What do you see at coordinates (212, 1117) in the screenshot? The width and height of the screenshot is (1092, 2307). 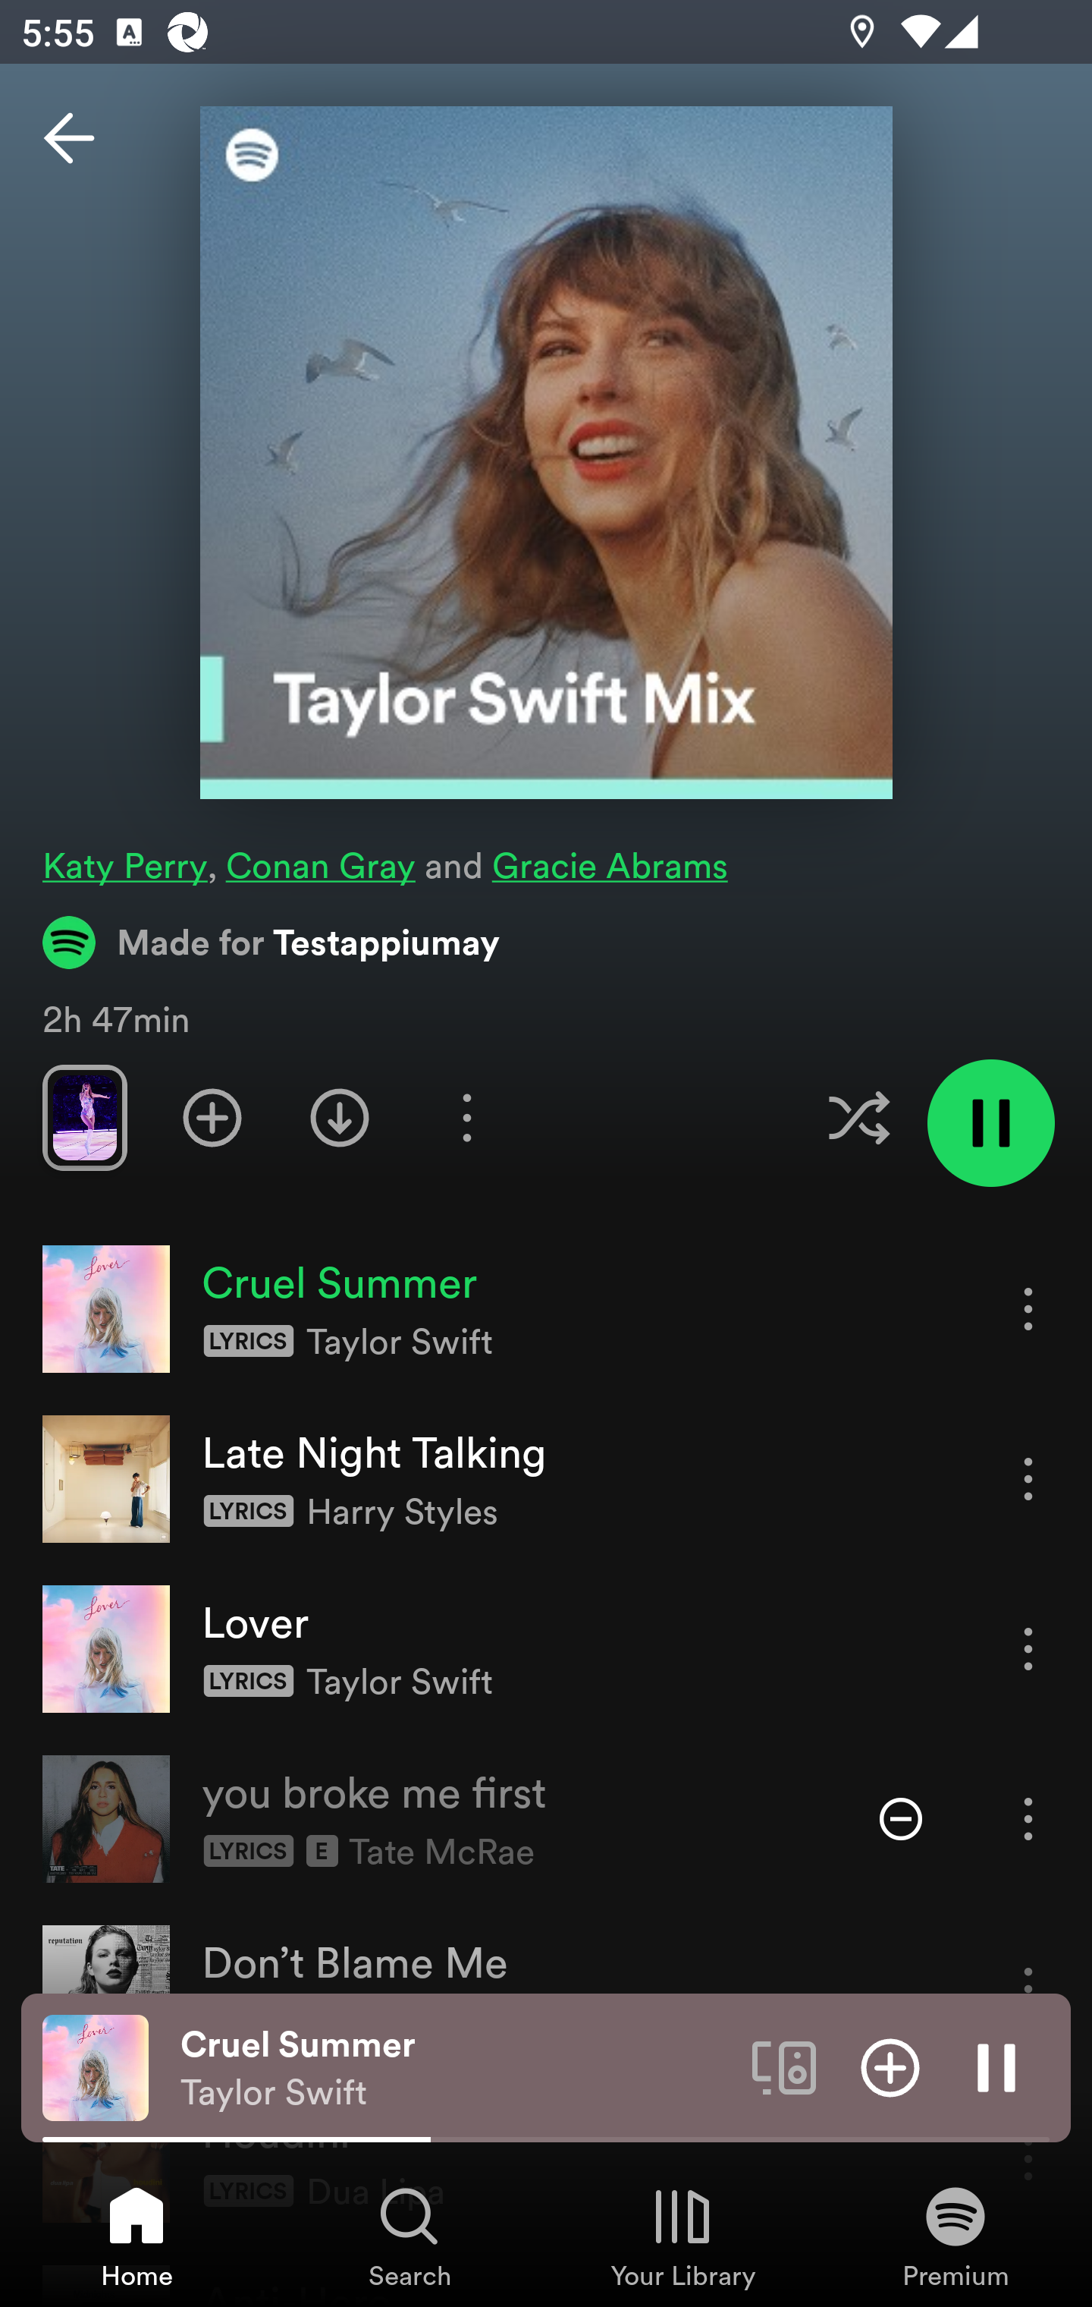 I see `Add playlist to Your Library` at bounding box center [212, 1117].